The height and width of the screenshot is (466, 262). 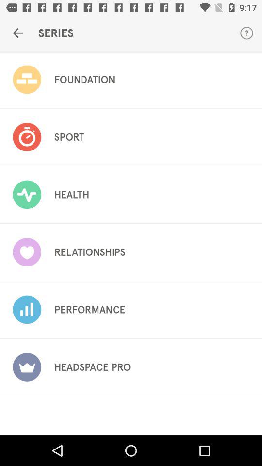 I want to click on select the icon of sport option, so click(x=27, y=137).